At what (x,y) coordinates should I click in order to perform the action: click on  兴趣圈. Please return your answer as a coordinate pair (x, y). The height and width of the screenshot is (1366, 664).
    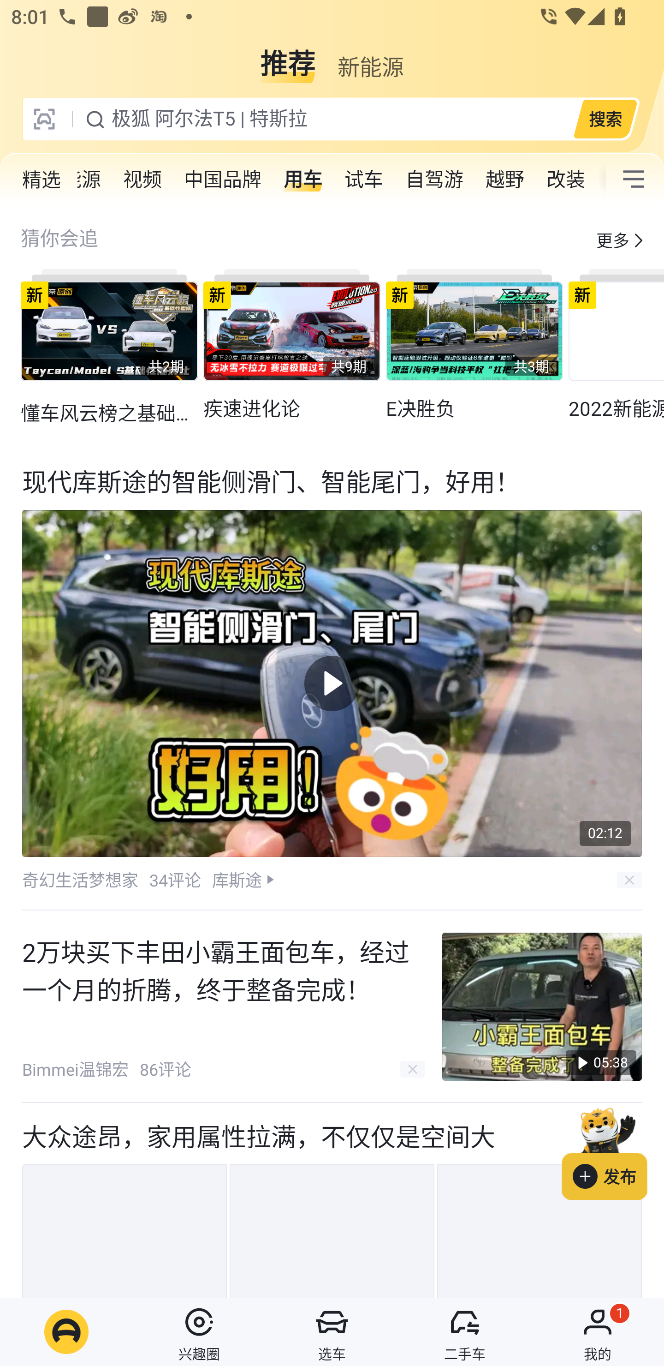
    Looking at the image, I should click on (199, 1332).